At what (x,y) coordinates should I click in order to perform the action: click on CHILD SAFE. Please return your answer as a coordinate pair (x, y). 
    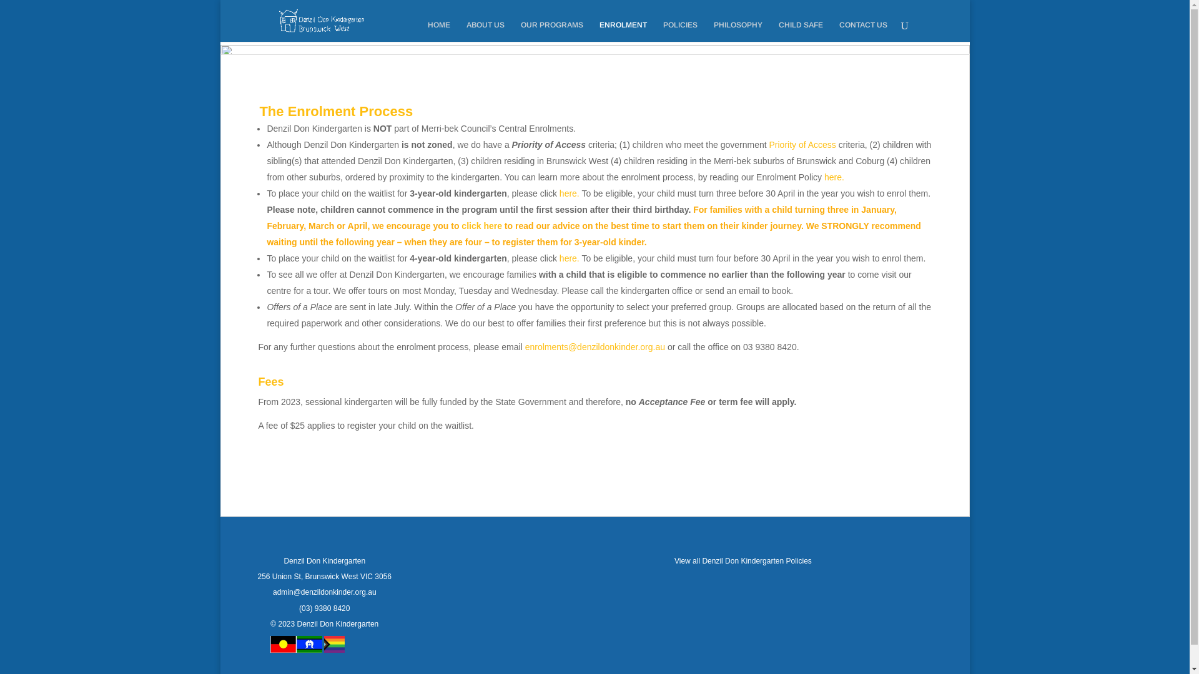
    Looking at the image, I should click on (801, 31).